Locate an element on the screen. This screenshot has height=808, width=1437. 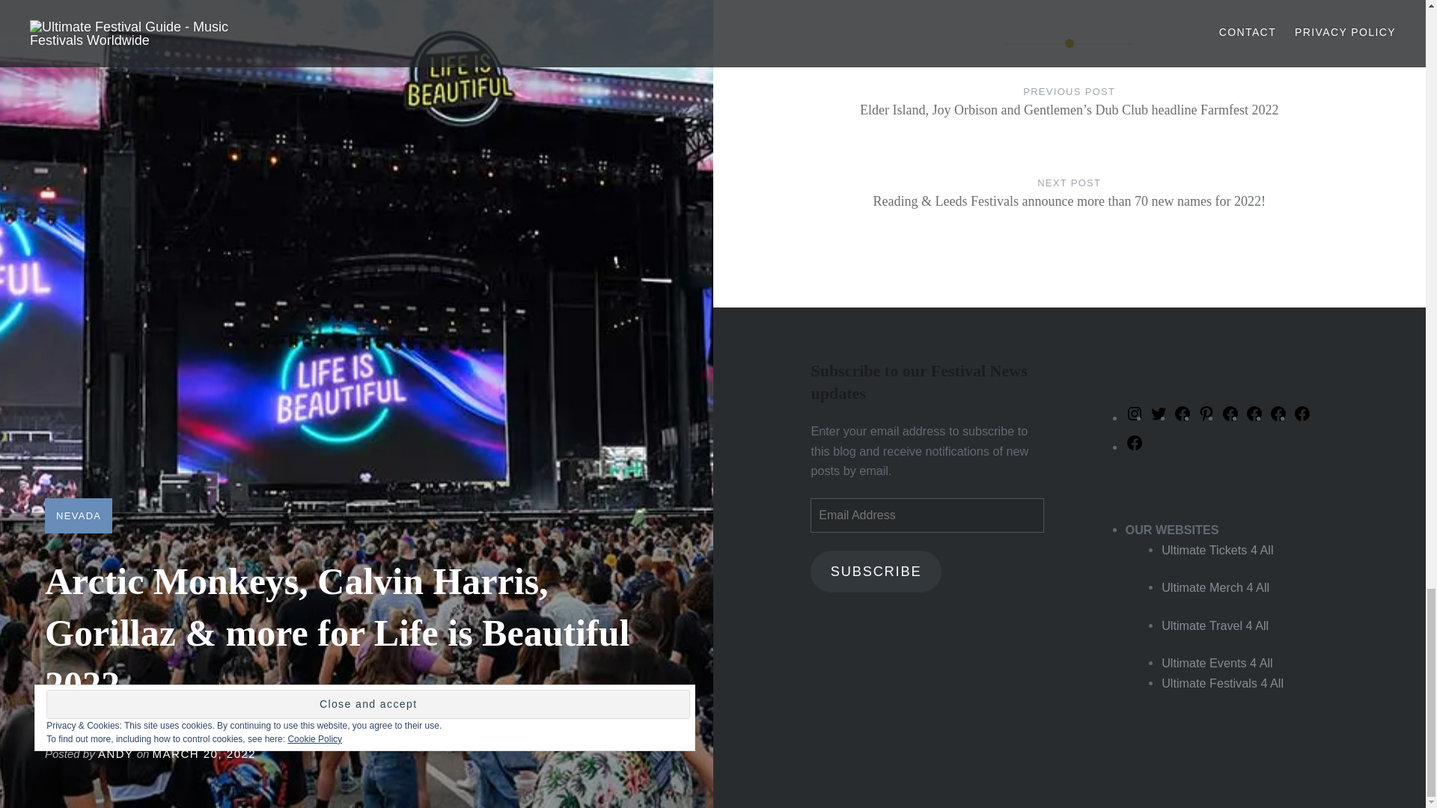
Ultimate Events 4 All is located at coordinates (1216, 663).